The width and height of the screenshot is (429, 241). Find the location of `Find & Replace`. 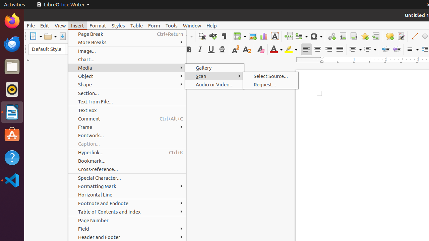

Find & Replace is located at coordinates (202, 36).